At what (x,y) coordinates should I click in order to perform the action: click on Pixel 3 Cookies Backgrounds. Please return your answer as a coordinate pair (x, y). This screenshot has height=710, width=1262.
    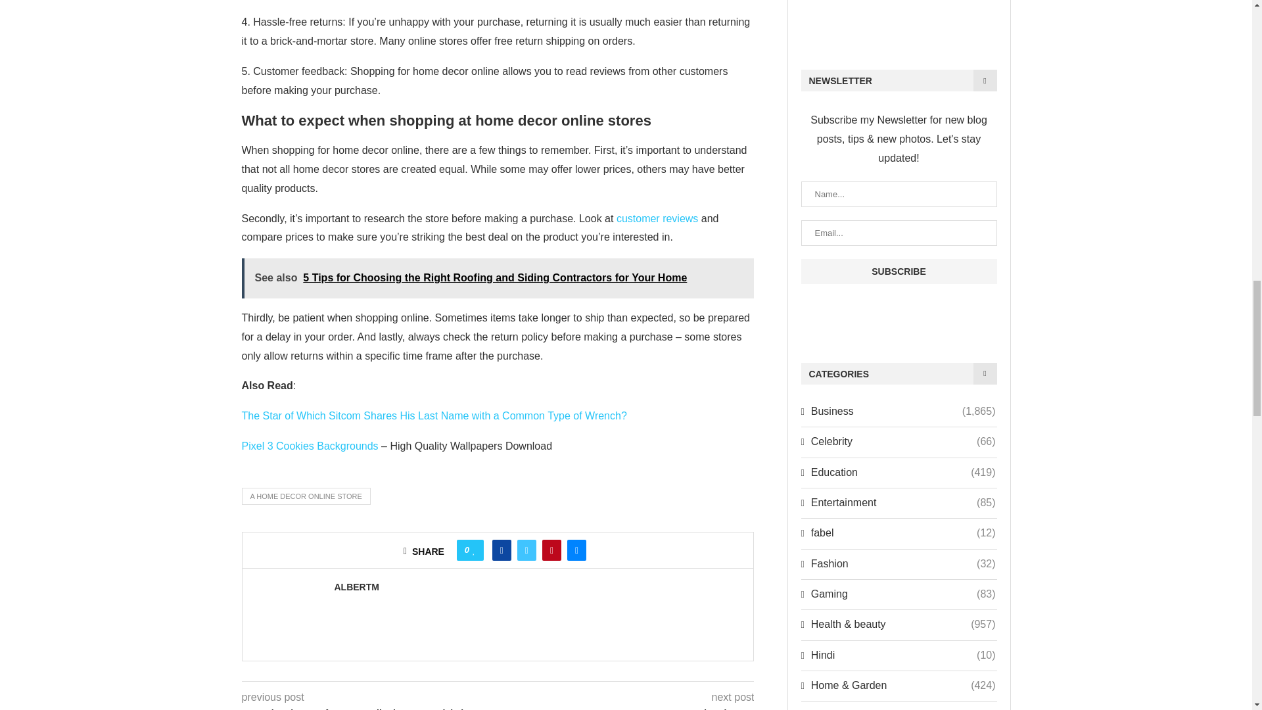
    Looking at the image, I should click on (310, 446).